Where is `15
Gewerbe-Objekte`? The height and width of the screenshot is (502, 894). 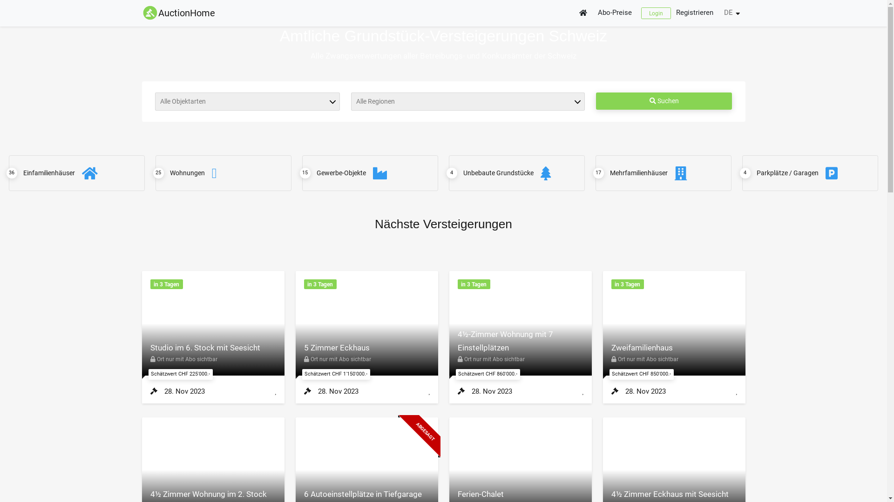 15
Gewerbe-Objekte is located at coordinates (371, 173).